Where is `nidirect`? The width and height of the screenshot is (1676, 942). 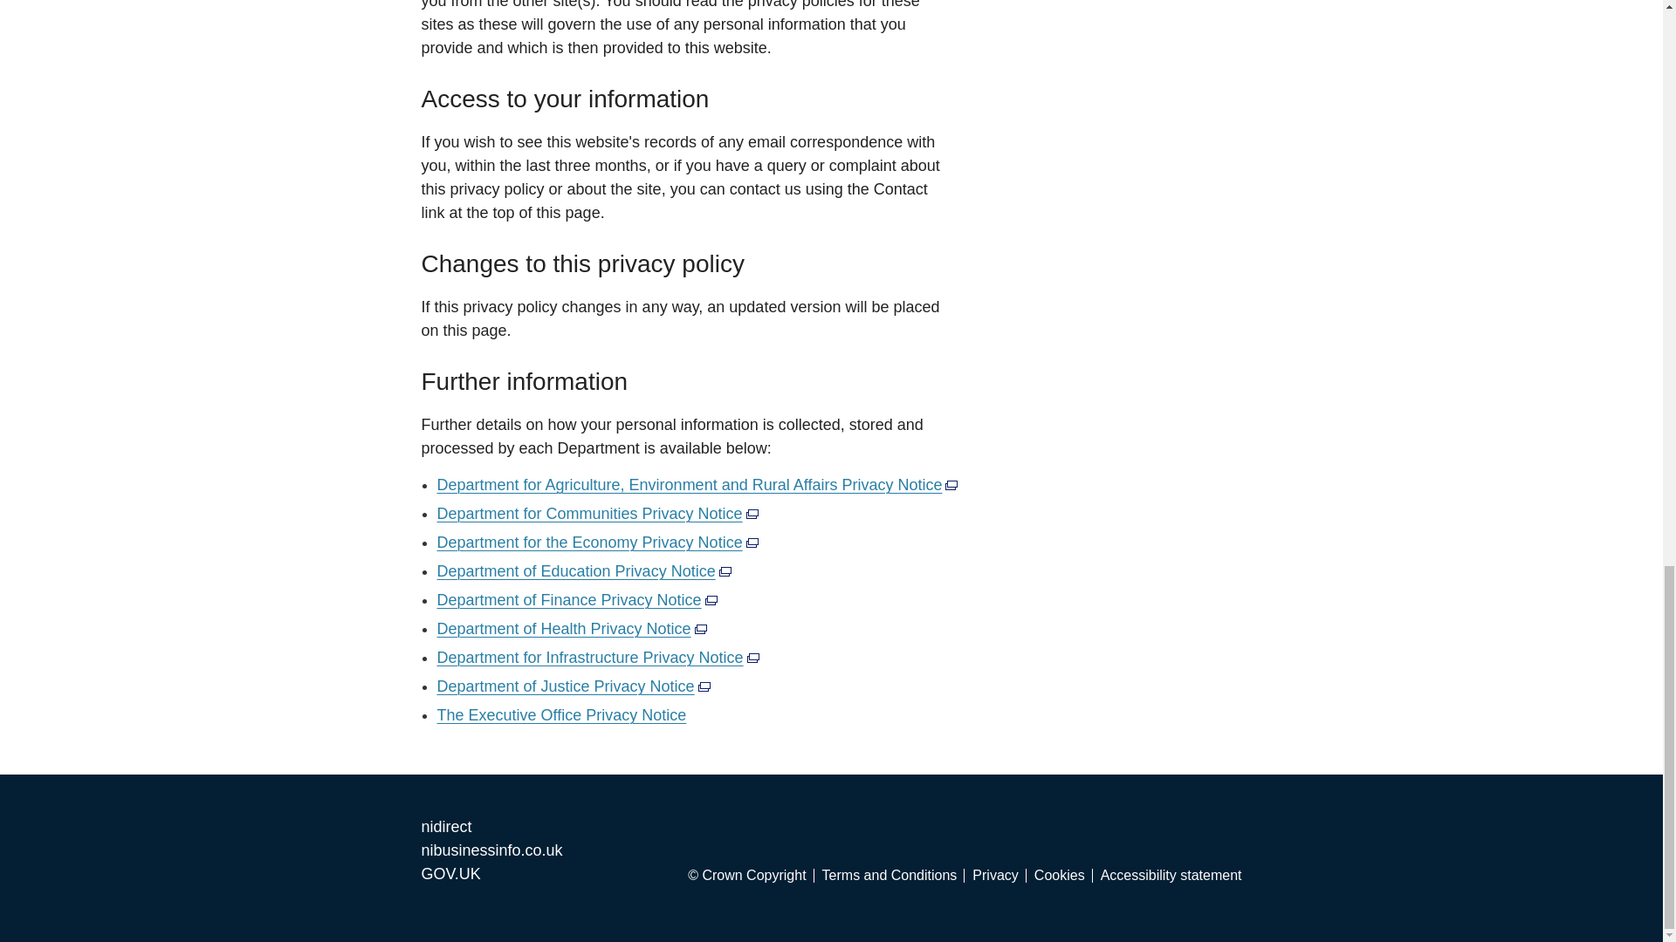
nidirect is located at coordinates (445, 827).